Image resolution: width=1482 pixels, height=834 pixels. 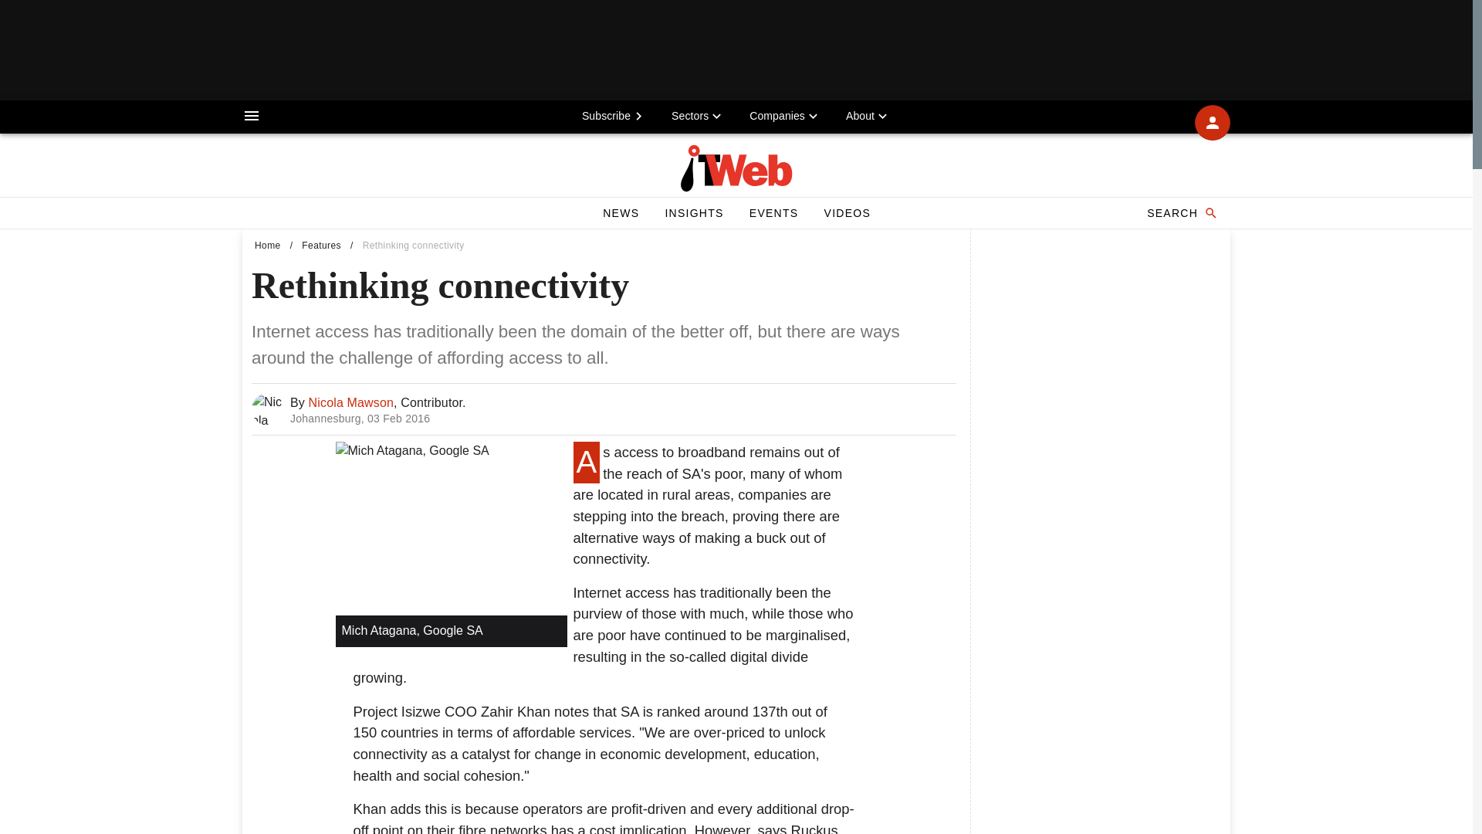 I want to click on NEWS, so click(x=621, y=213).